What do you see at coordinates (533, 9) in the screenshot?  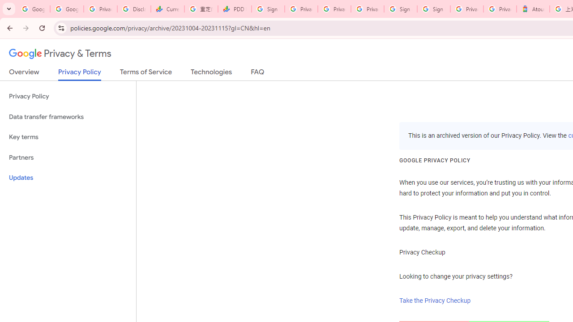 I see `Atour Hotel - Google hotels` at bounding box center [533, 9].